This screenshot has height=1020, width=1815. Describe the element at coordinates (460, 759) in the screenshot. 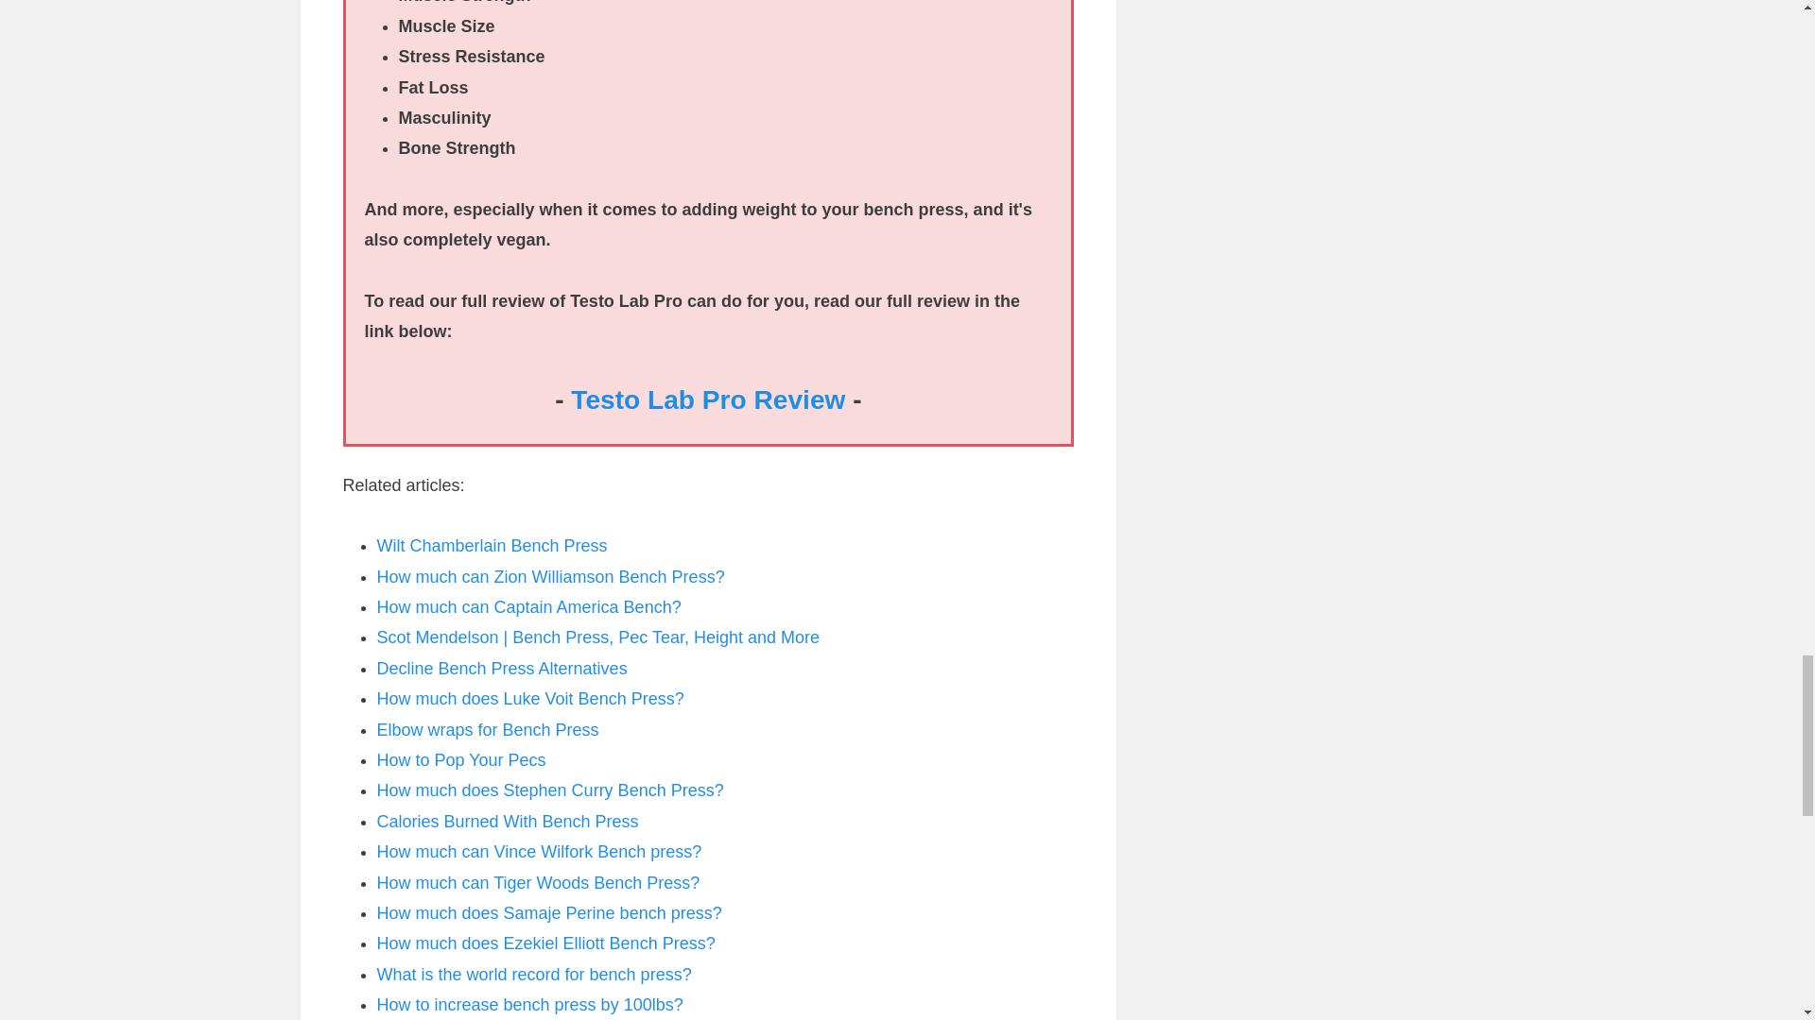

I see `How to Pop Your Pecs` at that location.